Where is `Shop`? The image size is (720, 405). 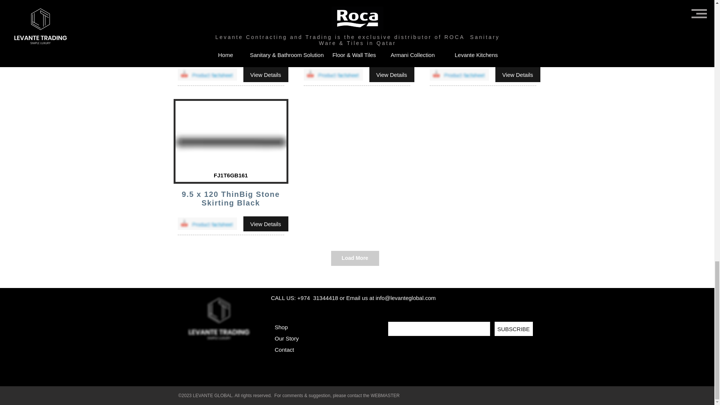
Shop is located at coordinates (280, 327).